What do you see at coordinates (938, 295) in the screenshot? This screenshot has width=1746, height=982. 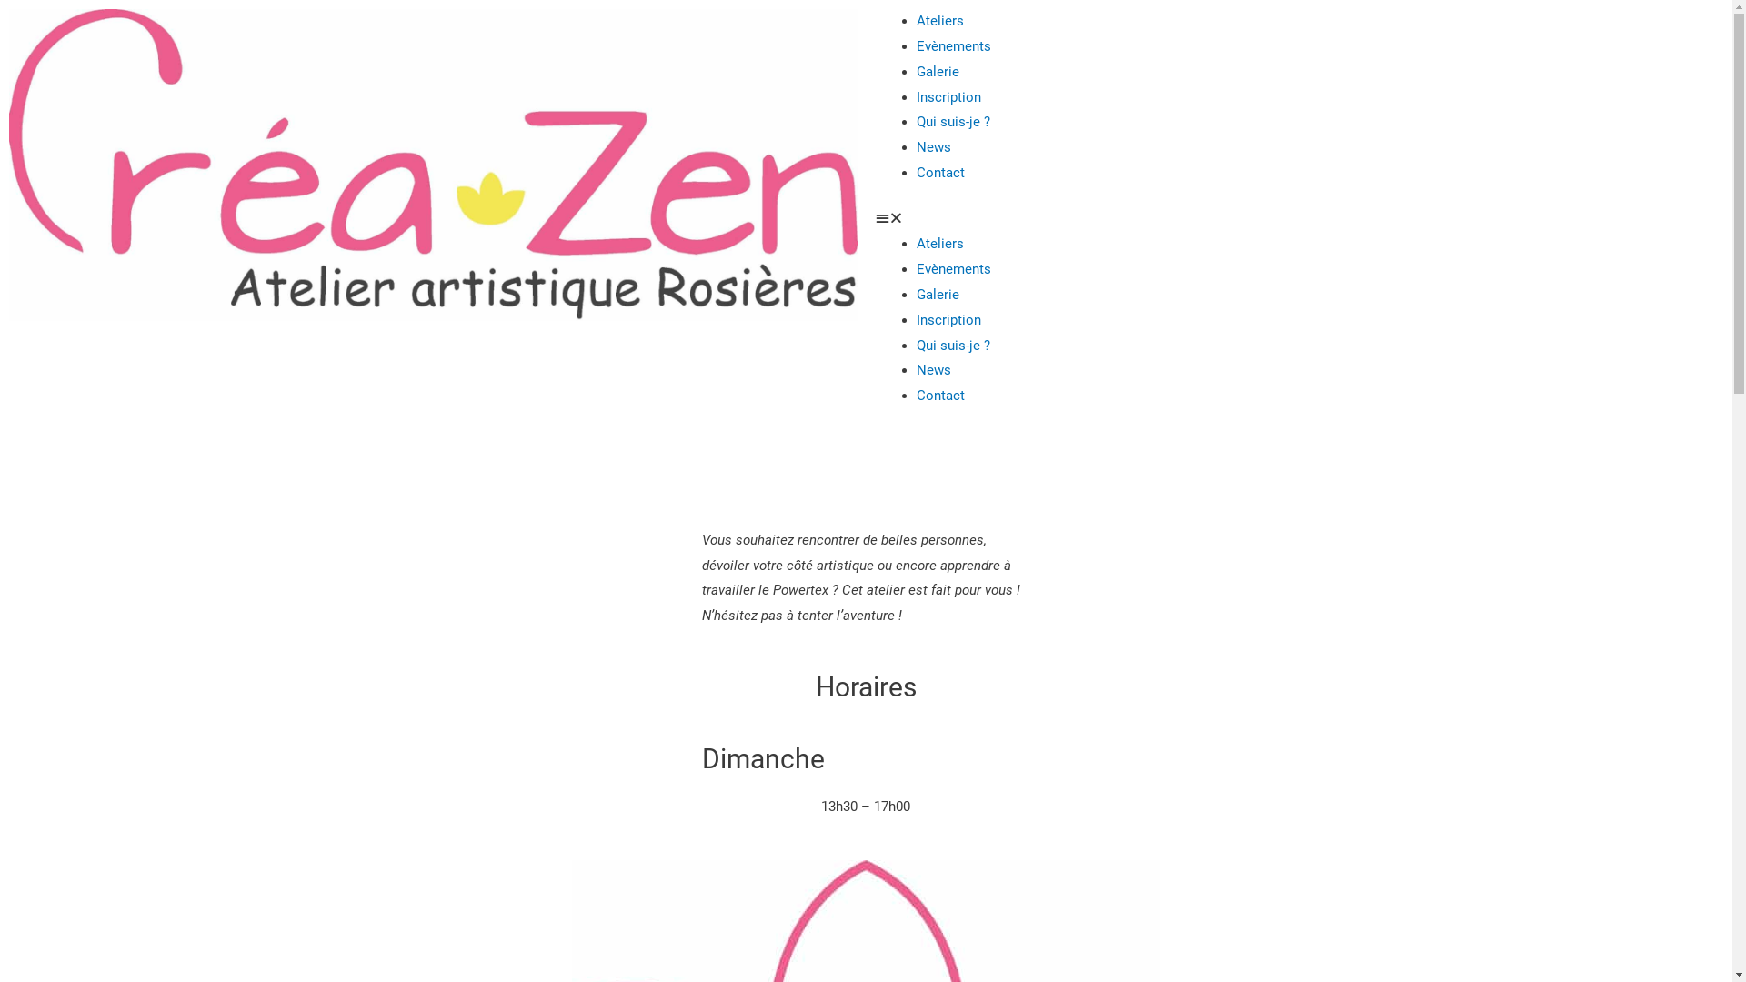 I see `Galerie` at bounding box center [938, 295].